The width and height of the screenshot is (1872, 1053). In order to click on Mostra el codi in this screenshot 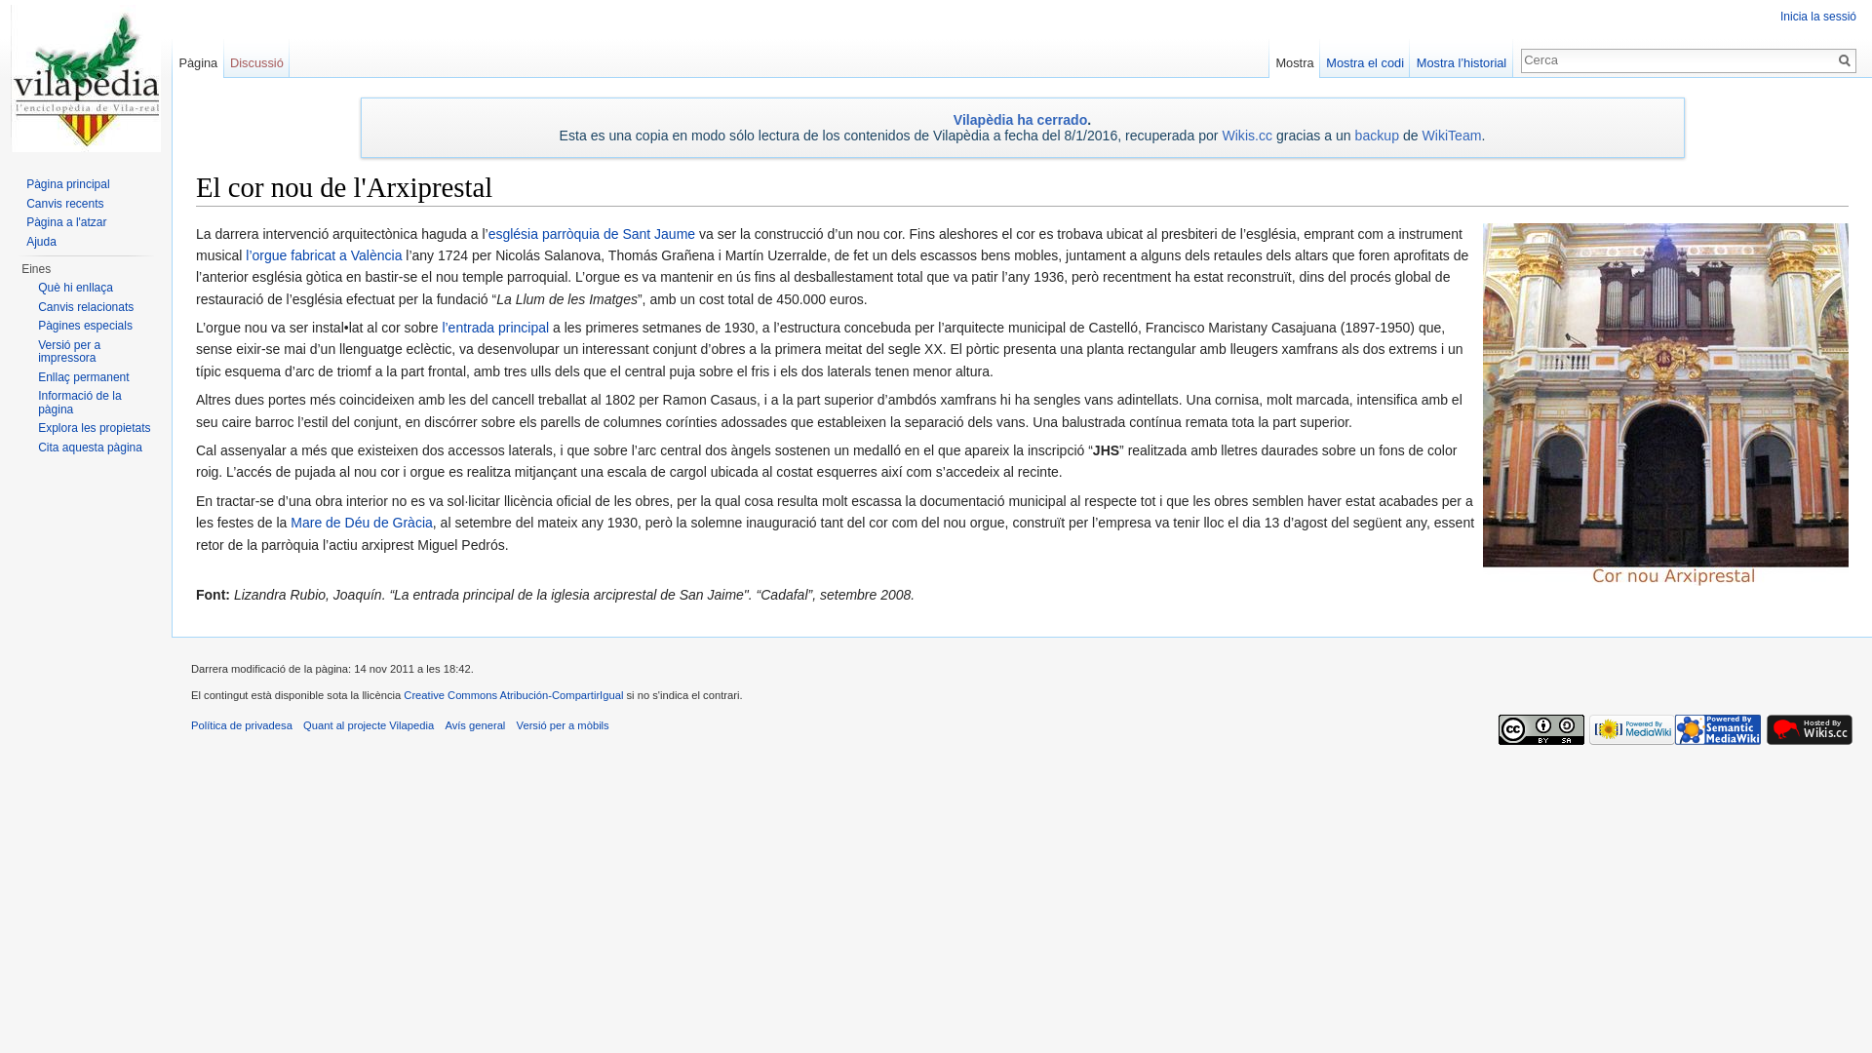, I will do `click(1365, 58)`.